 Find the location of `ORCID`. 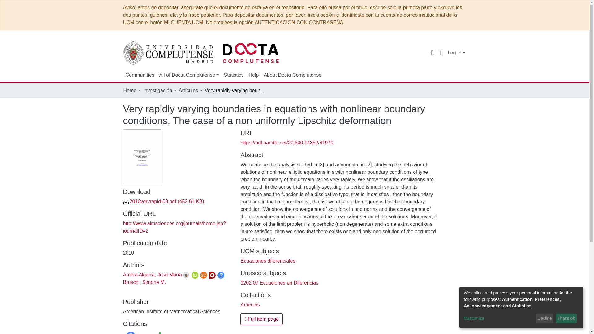

ORCID is located at coordinates (195, 275).